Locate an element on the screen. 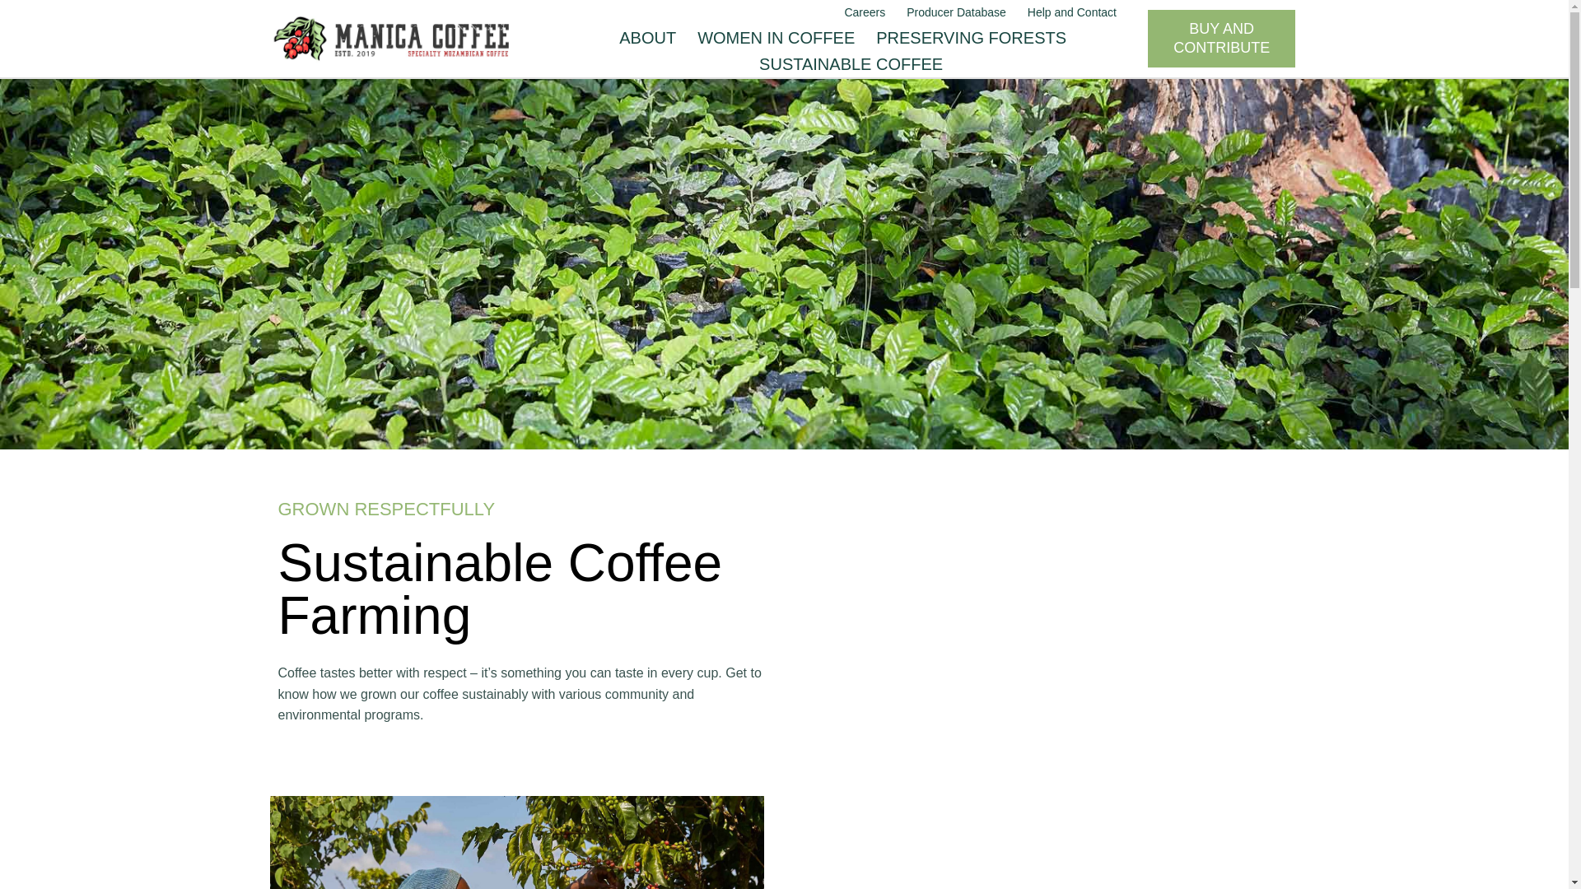 This screenshot has height=889, width=1581. PRESERVING FORESTS is located at coordinates (971, 38).